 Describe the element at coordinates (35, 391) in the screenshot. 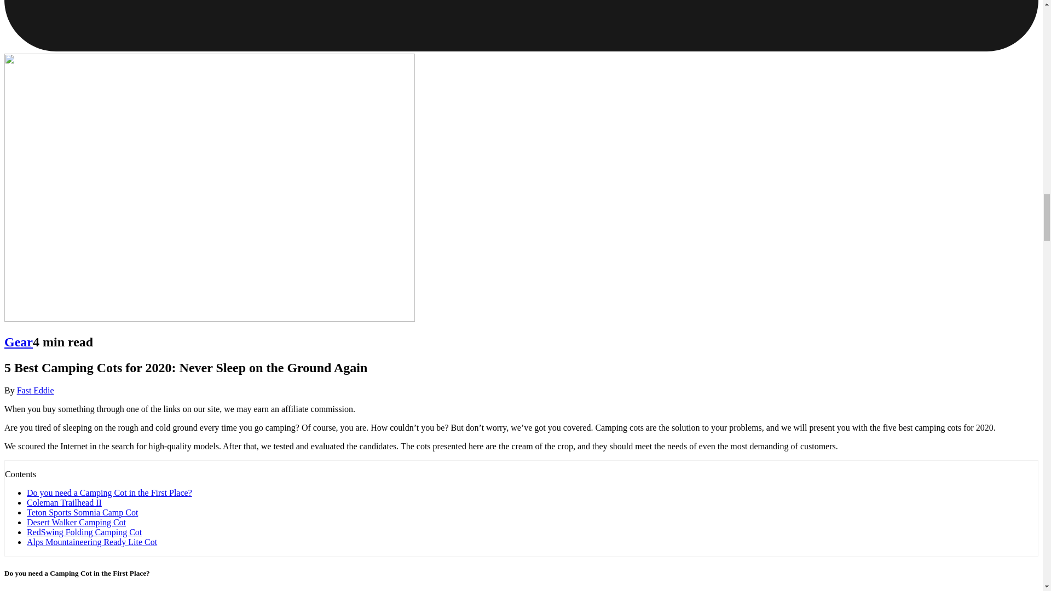

I see `Fast Eddie` at that location.